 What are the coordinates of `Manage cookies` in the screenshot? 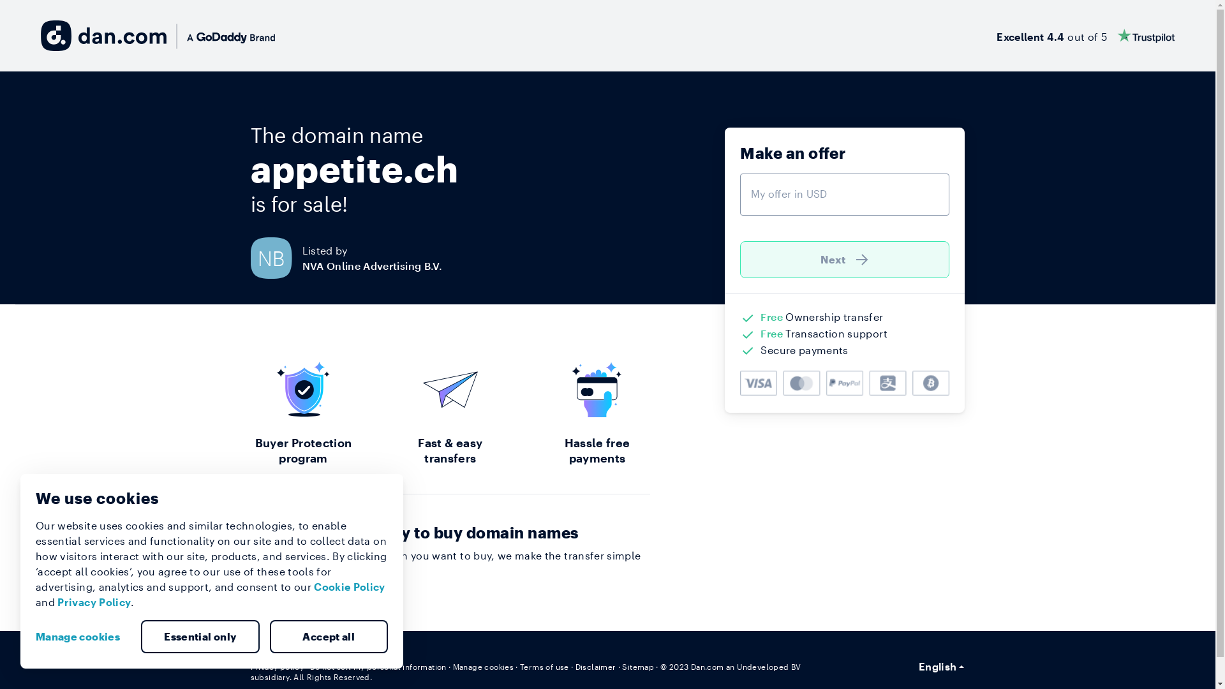 It's located at (484, 667).